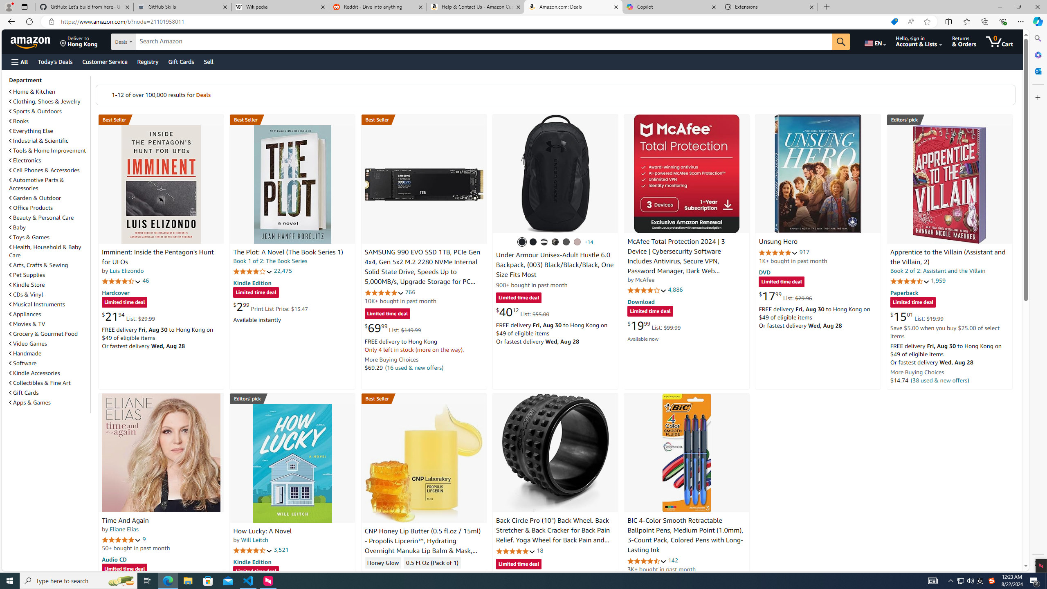  Describe the element at coordinates (42, 218) in the screenshot. I see `Beauty & Personal Care` at that location.